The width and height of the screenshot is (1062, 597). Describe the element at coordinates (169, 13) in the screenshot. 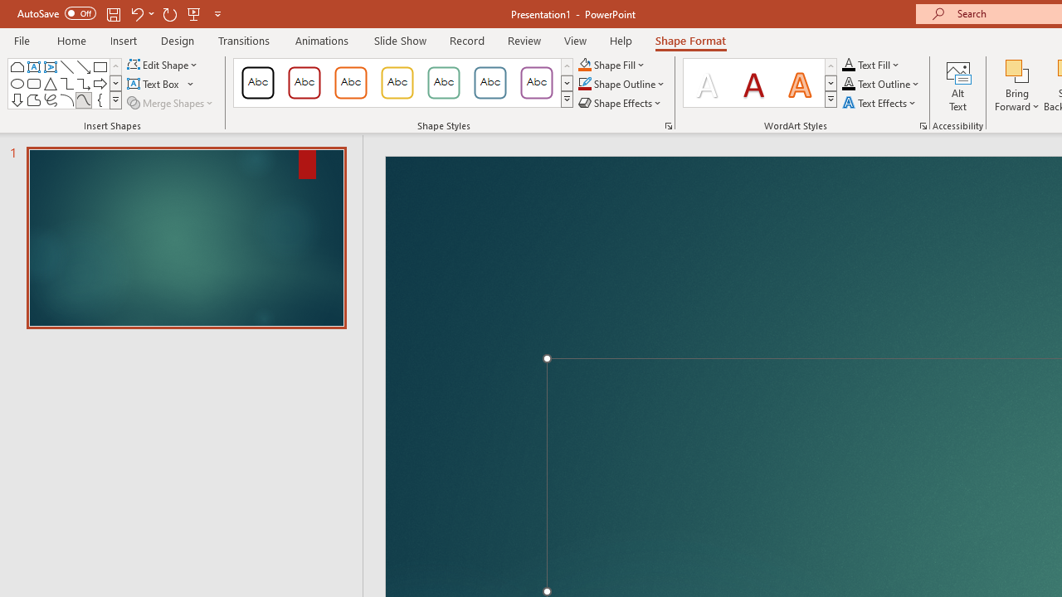

I see `Redo` at that location.